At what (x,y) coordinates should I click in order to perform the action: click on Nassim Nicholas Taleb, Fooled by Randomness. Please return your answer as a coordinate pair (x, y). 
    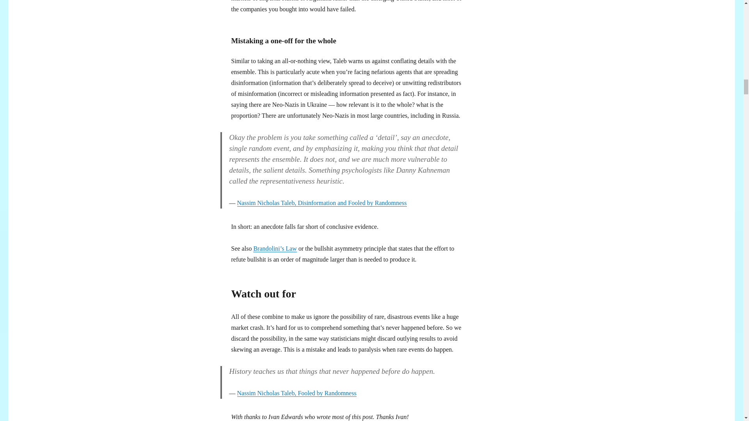
    Looking at the image, I should click on (296, 393).